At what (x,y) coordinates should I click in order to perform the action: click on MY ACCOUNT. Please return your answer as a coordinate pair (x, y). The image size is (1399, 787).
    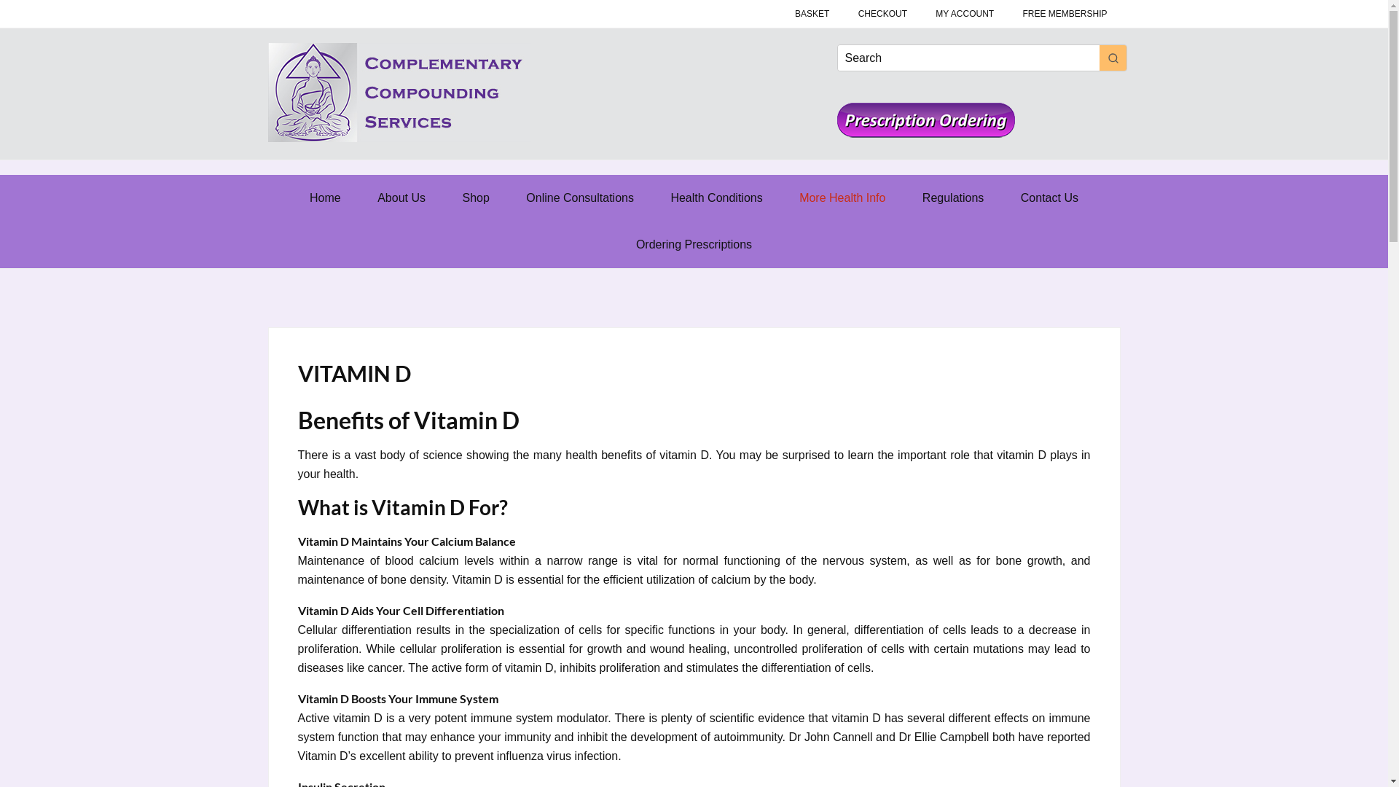
    Looking at the image, I should click on (965, 14).